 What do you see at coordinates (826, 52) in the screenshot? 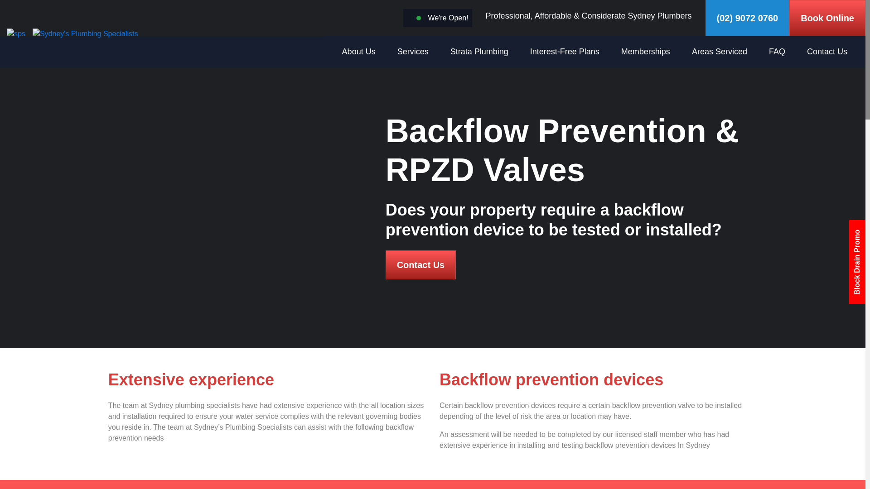
I see `Contact Us` at bounding box center [826, 52].